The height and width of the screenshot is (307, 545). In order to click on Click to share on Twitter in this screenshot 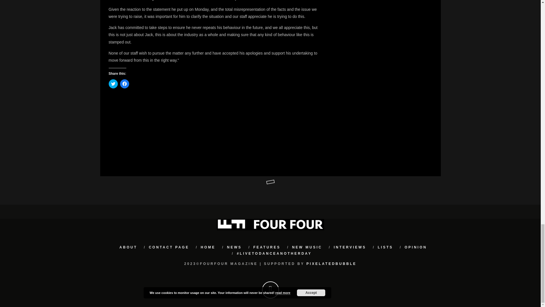, I will do `click(113, 84)`.